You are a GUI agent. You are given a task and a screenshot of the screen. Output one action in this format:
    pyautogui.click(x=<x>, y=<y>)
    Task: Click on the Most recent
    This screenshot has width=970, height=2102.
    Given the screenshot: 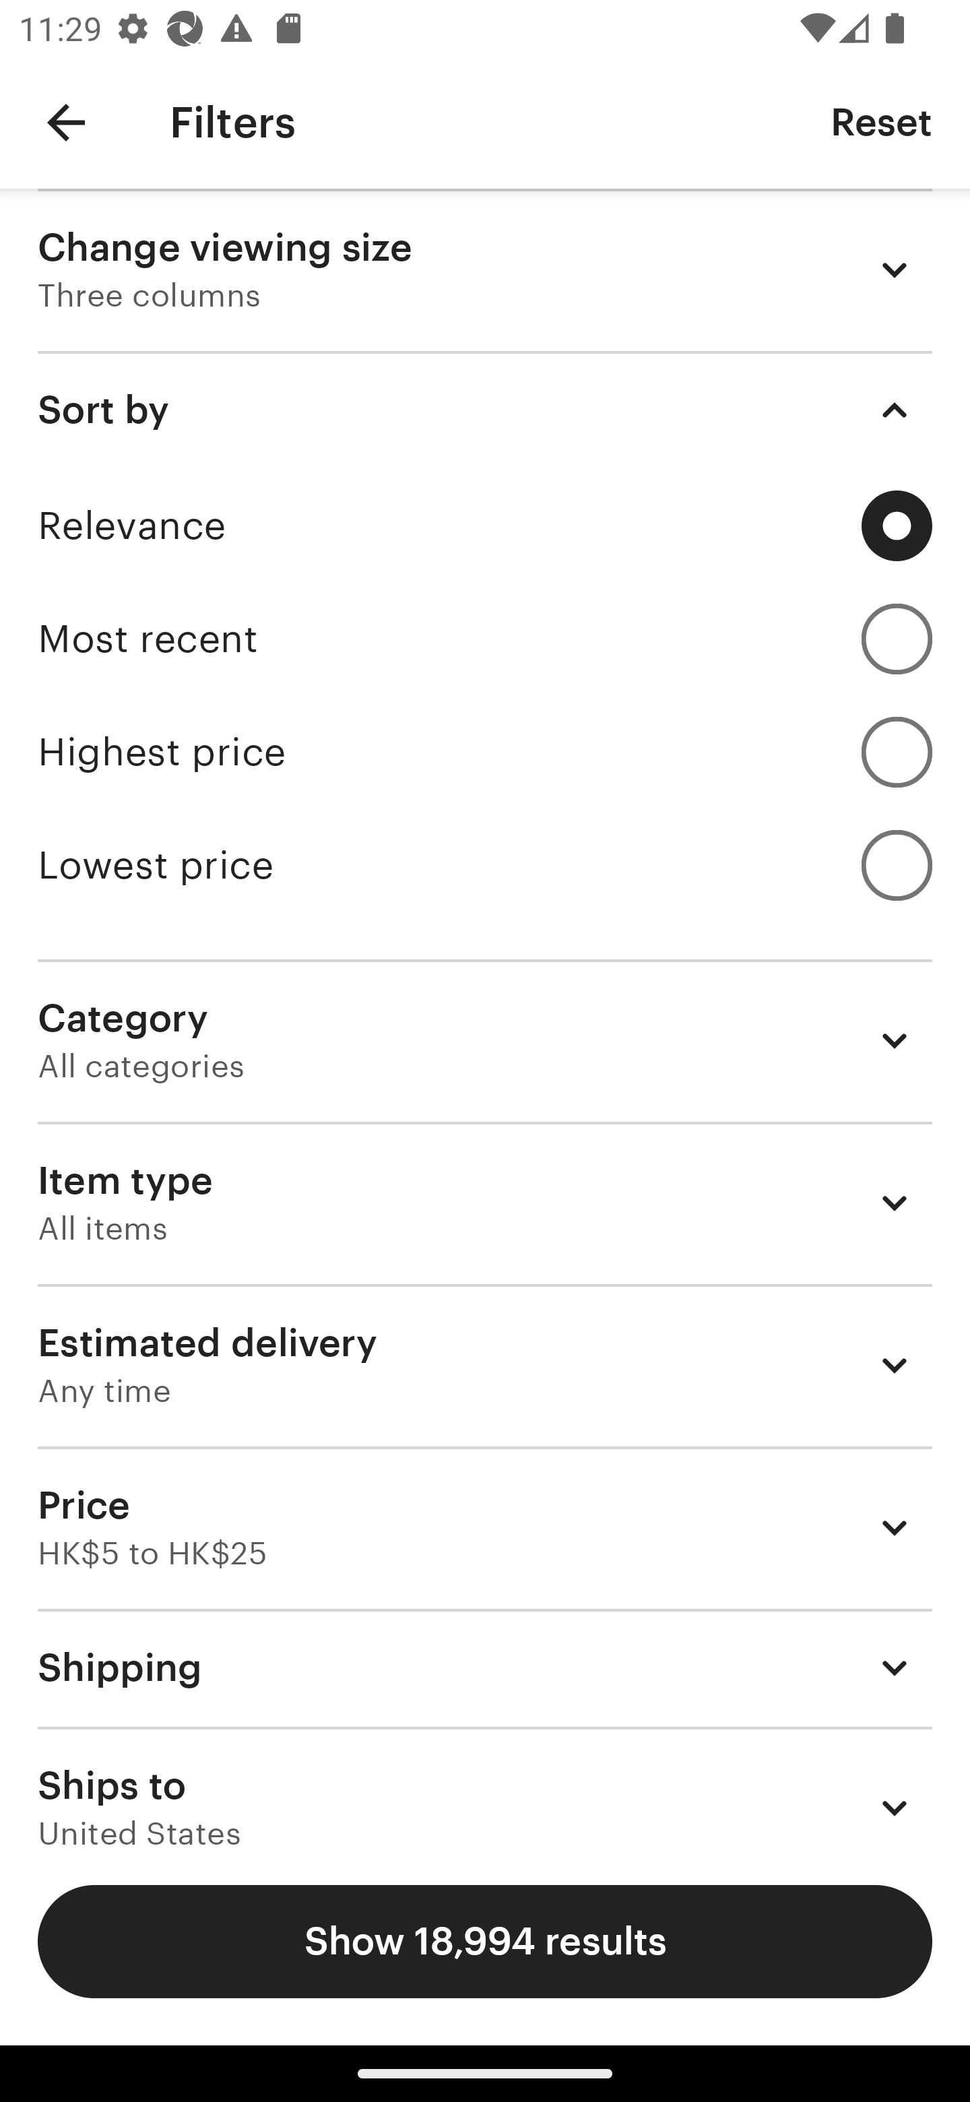 What is the action you would take?
    pyautogui.click(x=485, y=639)
    